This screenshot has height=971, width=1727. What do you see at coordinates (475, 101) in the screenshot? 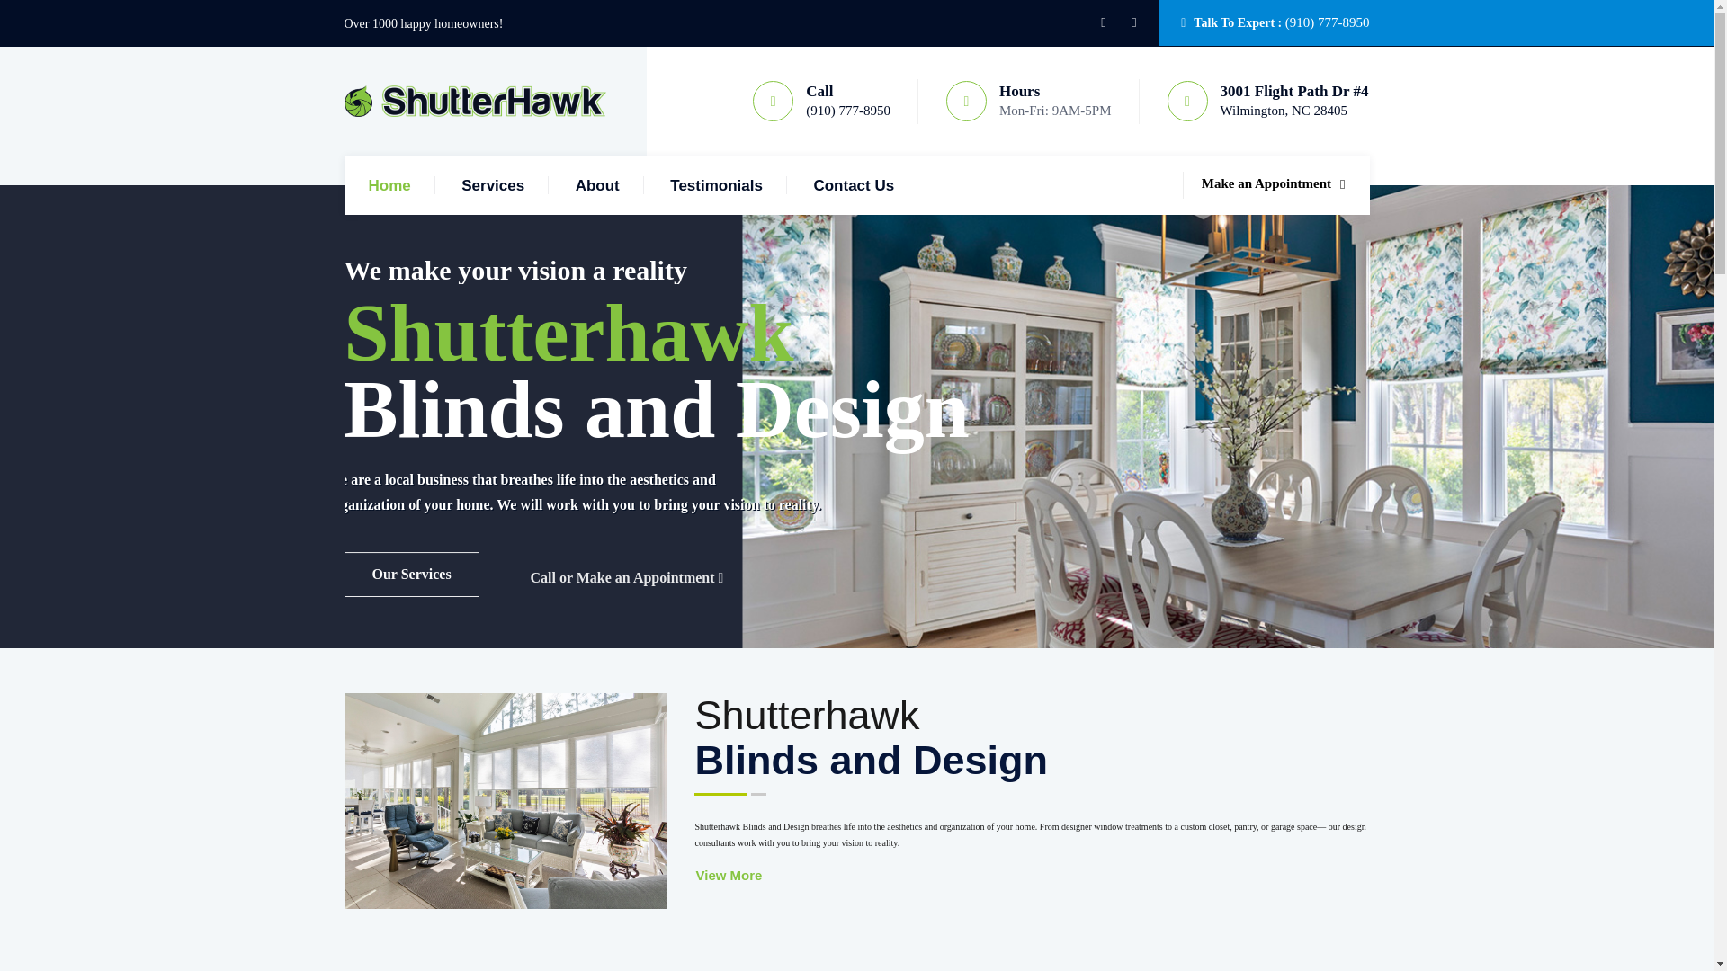
I see `Shutterhawk Blinds and Design` at bounding box center [475, 101].